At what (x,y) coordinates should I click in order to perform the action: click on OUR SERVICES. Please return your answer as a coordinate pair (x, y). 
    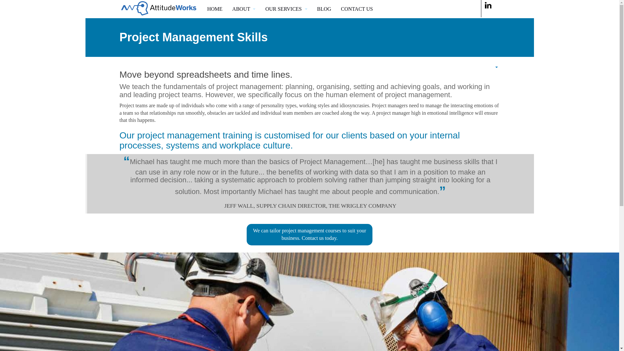
    Looking at the image, I should click on (286, 9).